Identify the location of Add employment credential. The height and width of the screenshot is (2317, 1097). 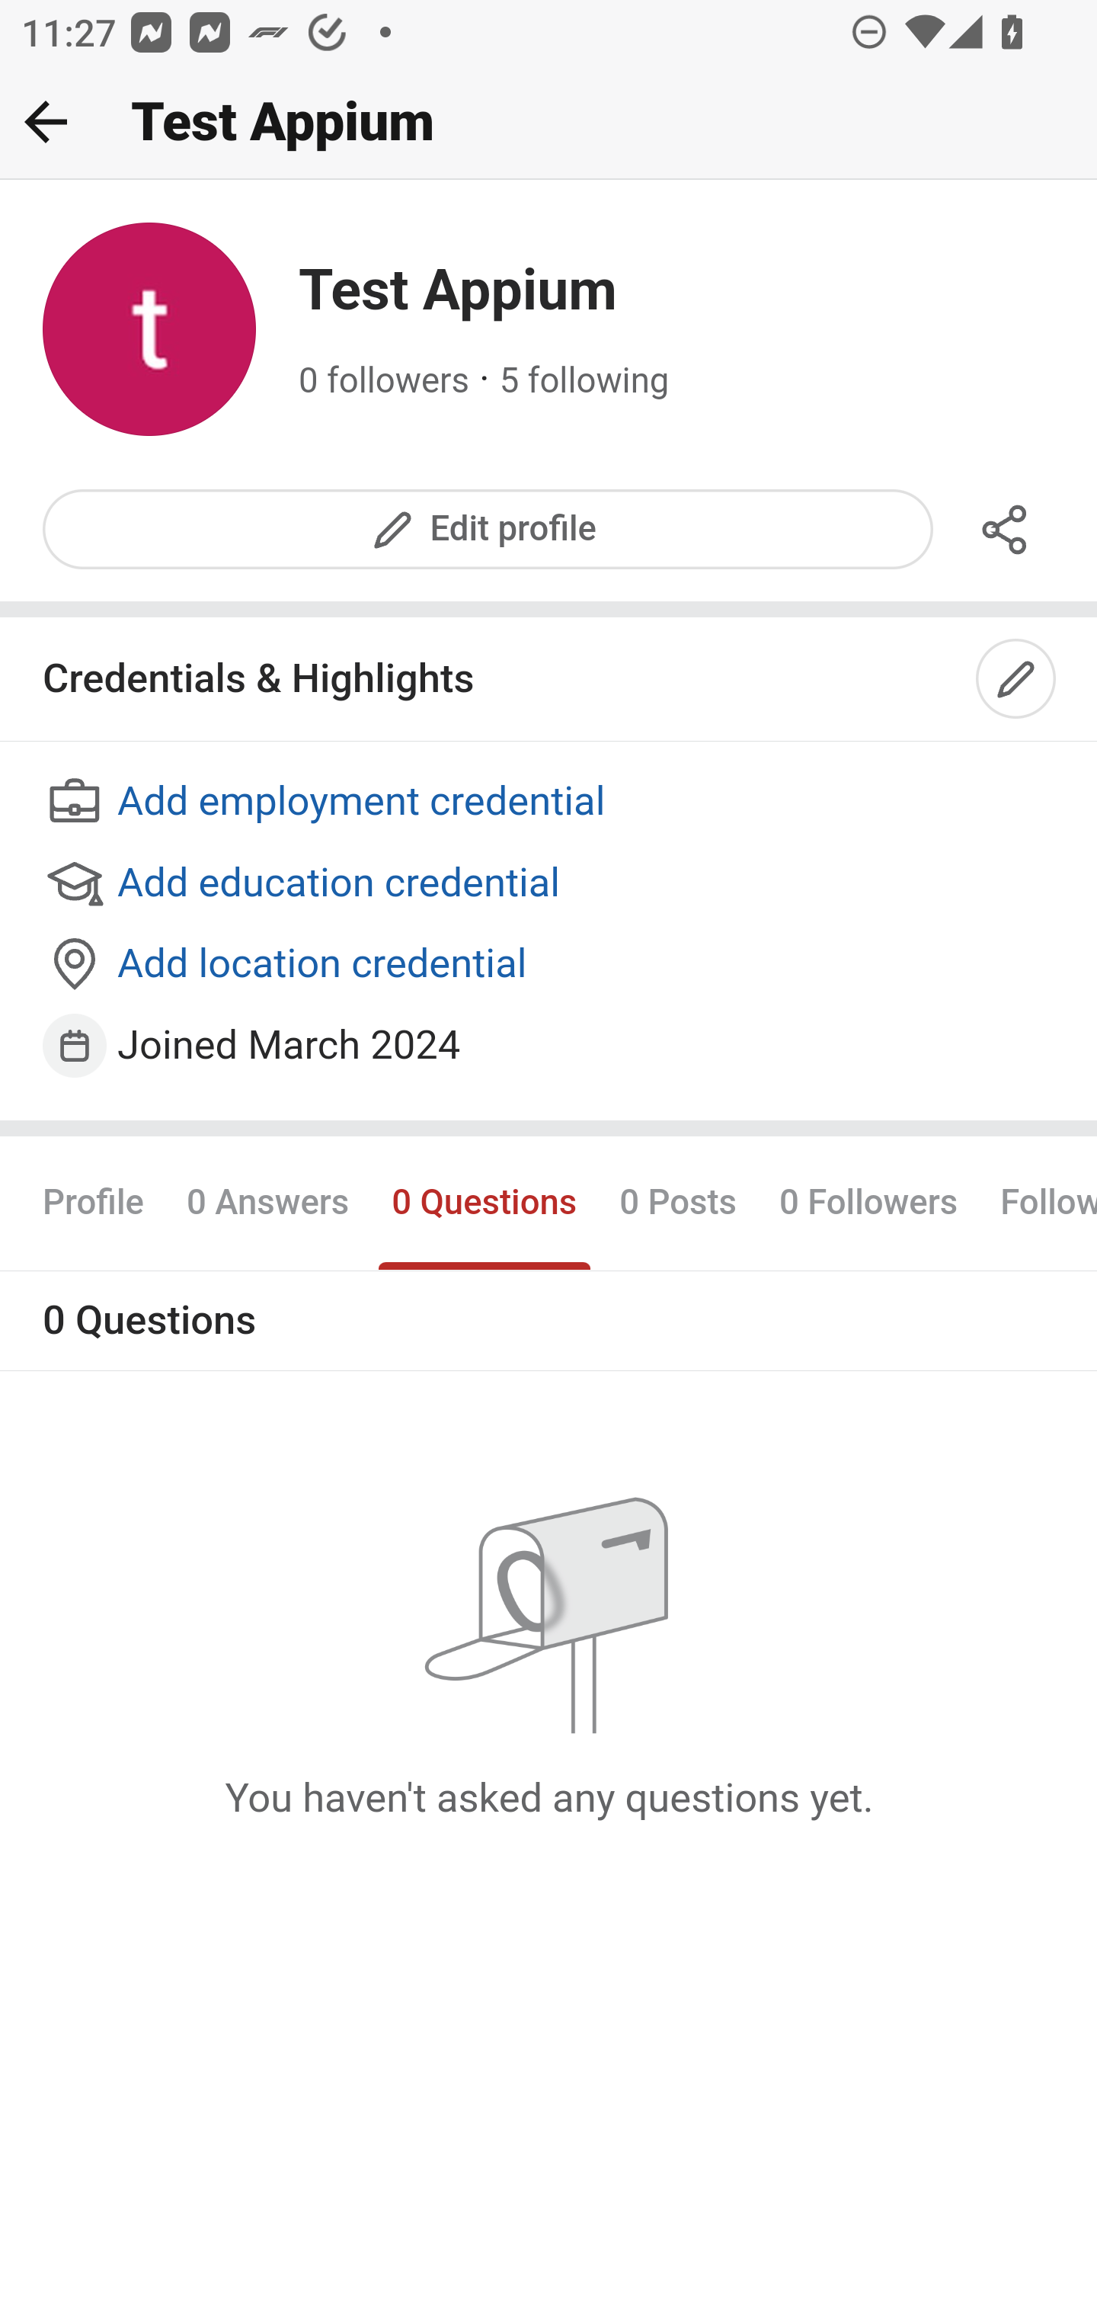
(550, 803).